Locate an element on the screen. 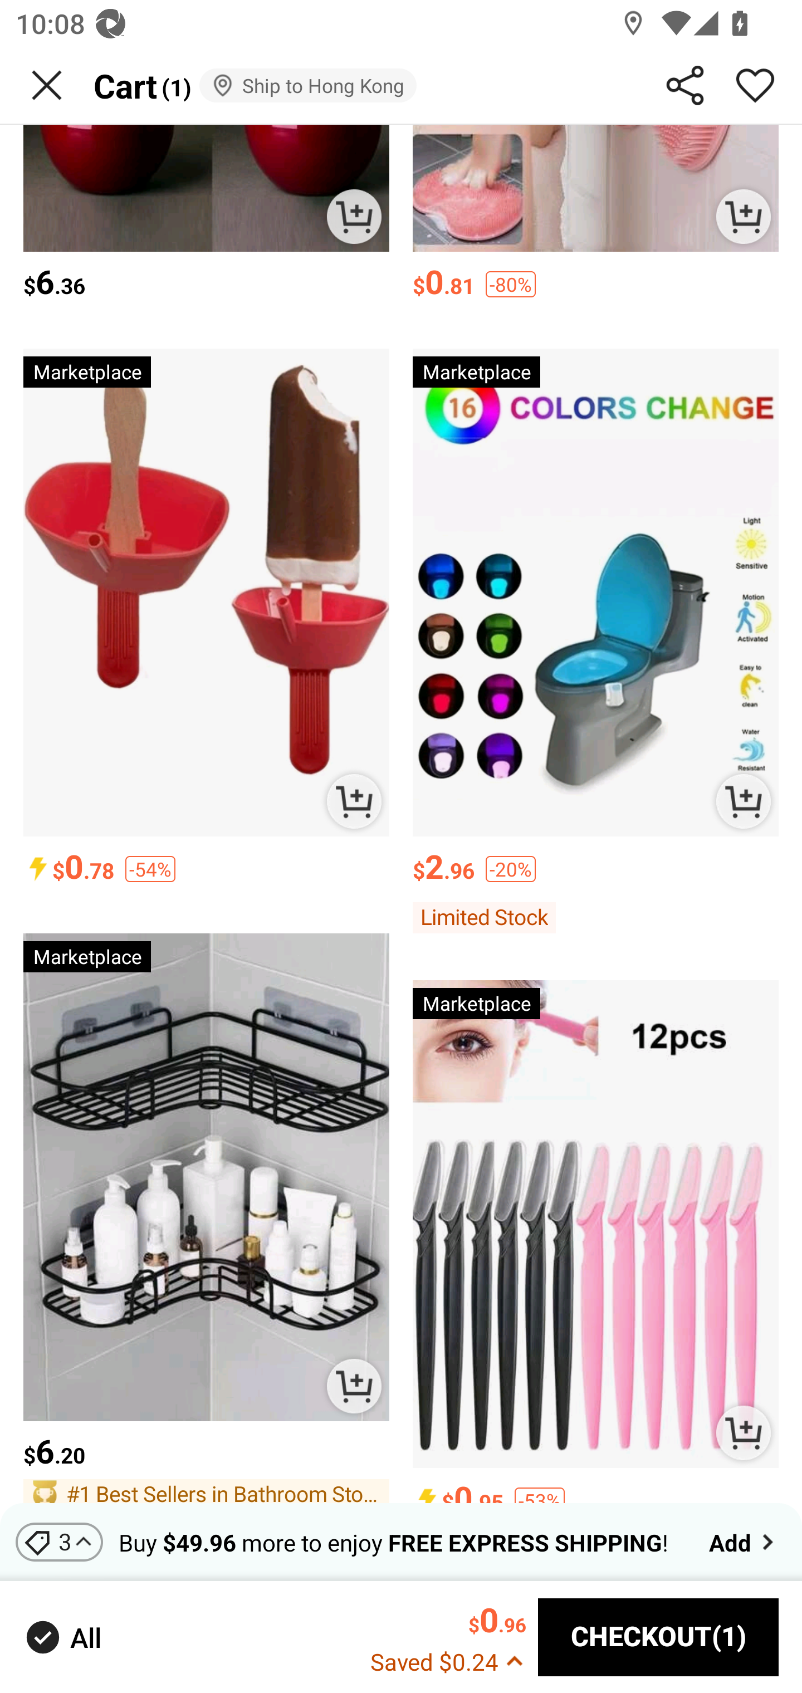  Wishlist is located at coordinates (755, 85).